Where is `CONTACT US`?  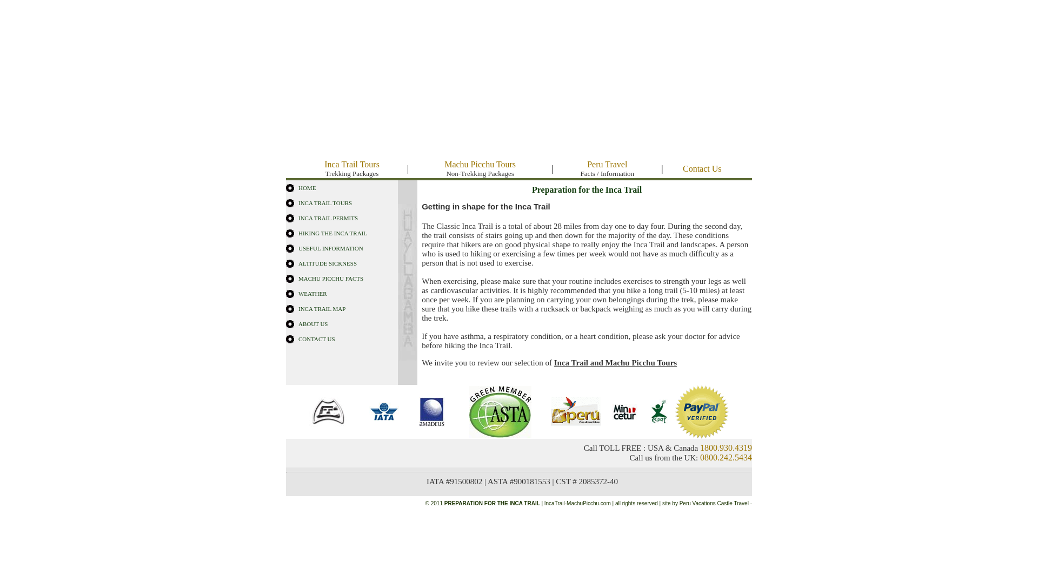
CONTACT US is located at coordinates (333, 233).